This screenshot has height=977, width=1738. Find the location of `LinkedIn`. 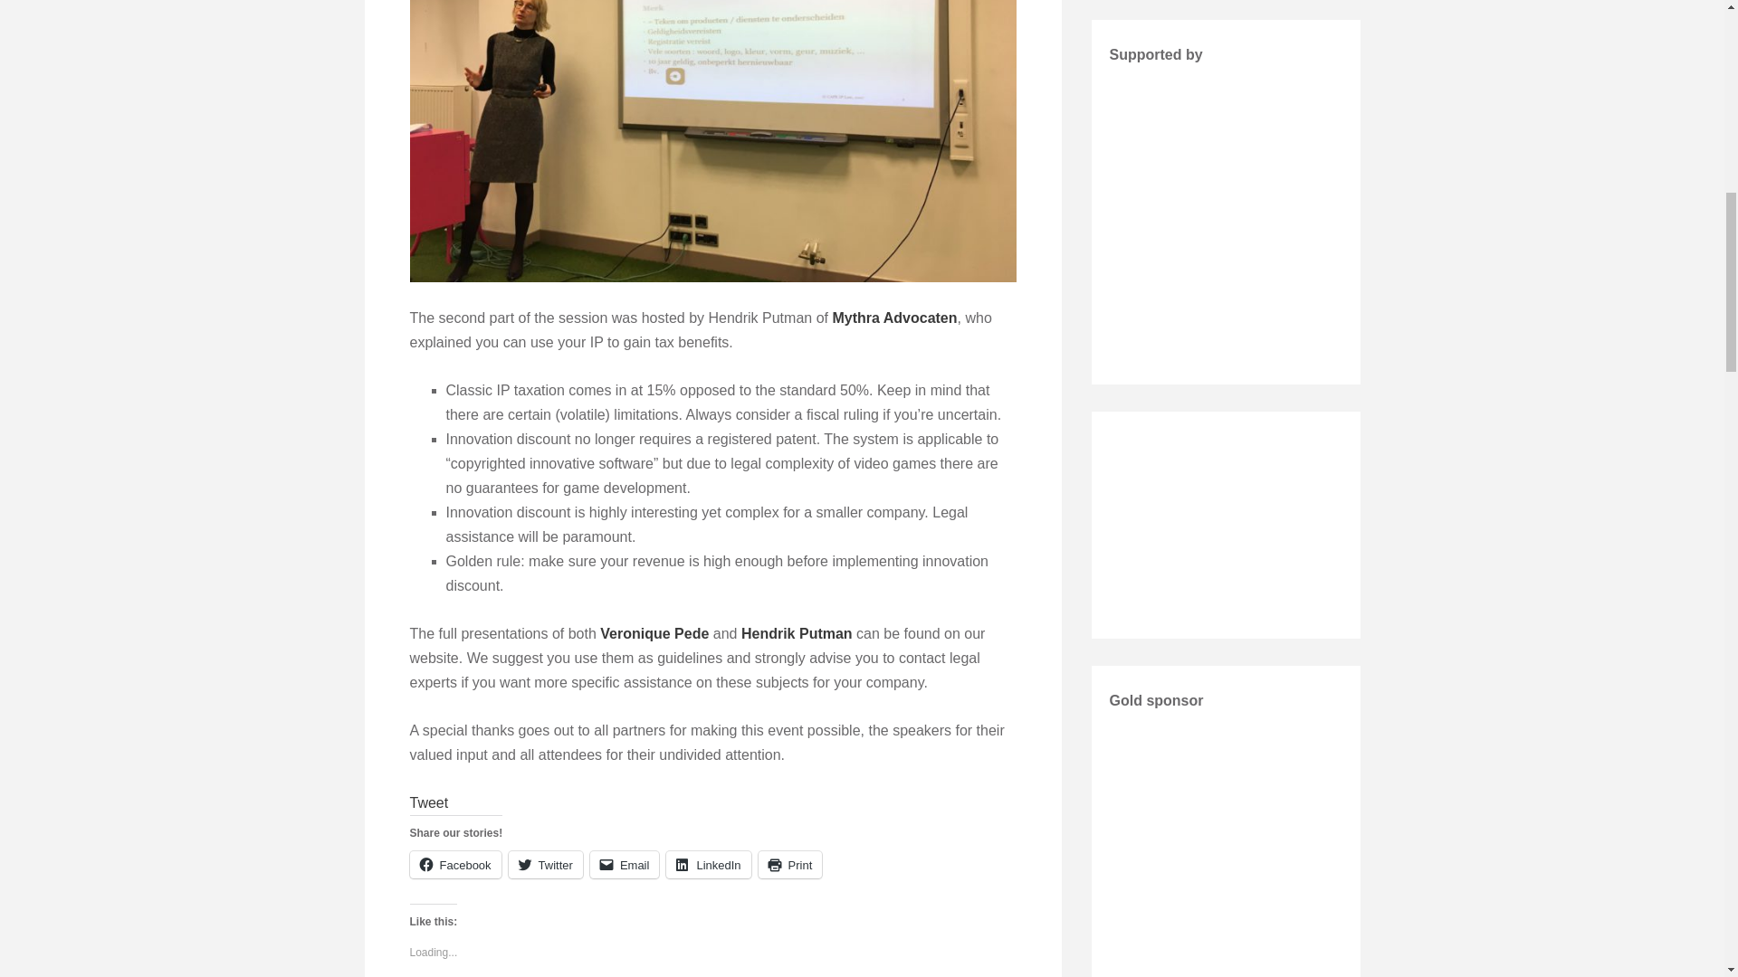

LinkedIn is located at coordinates (708, 864).